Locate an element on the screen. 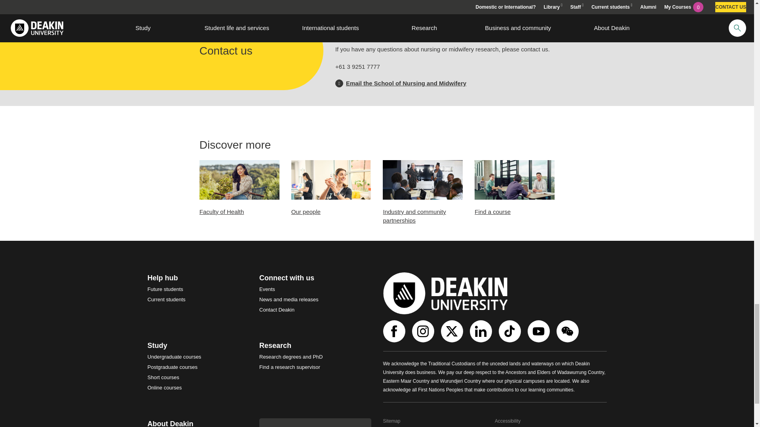 The width and height of the screenshot is (760, 427). Instagram is located at coordinates (424, 331).